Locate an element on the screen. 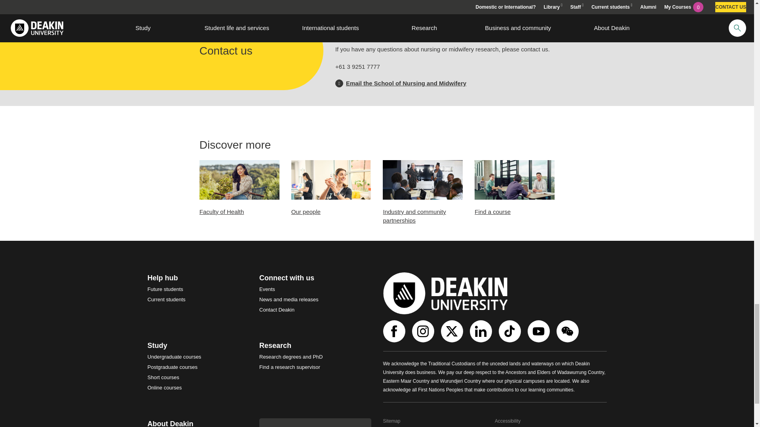 The width and height of the screenshot is (760, 427). Instagram is located at coordinates (424, 331).